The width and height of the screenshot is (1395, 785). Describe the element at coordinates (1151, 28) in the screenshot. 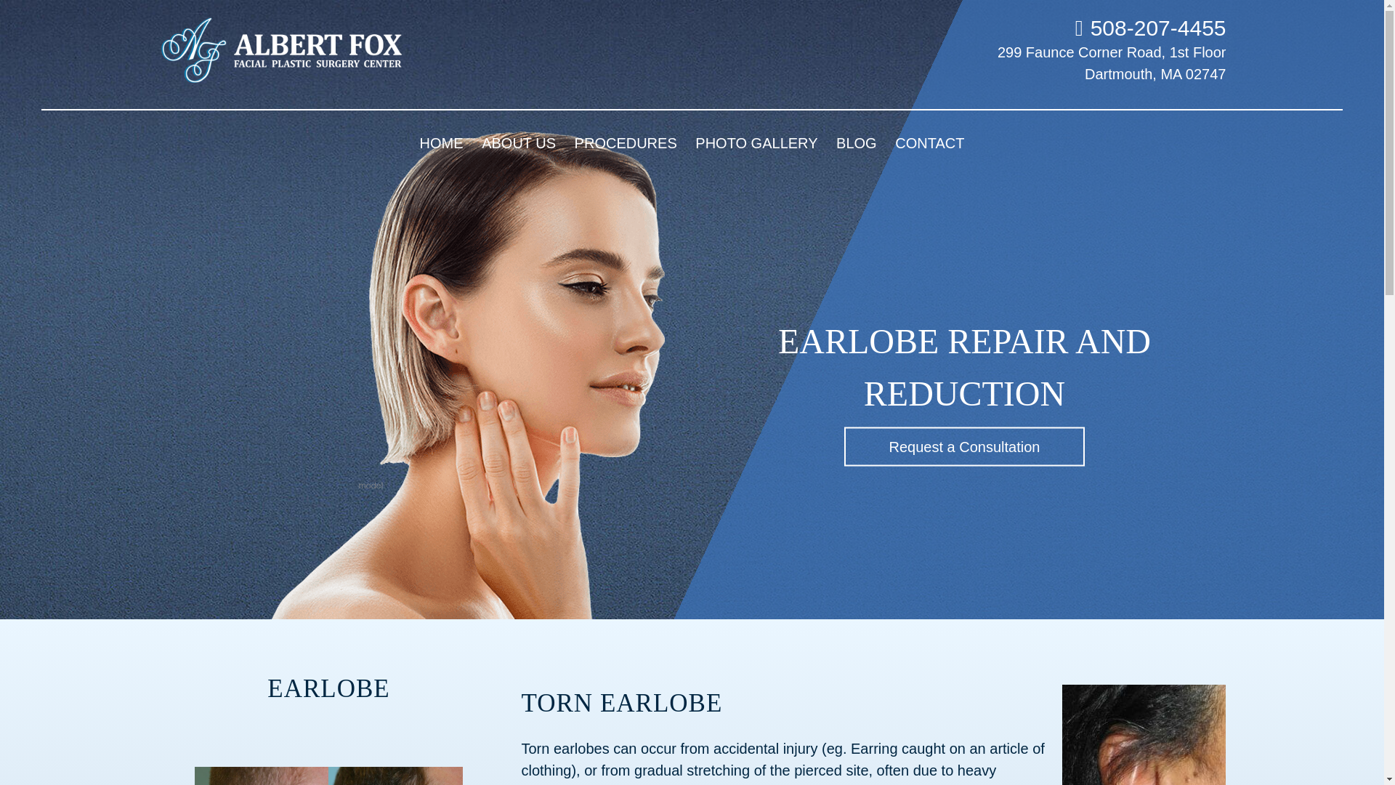

I see `508-207-4455` at that location.